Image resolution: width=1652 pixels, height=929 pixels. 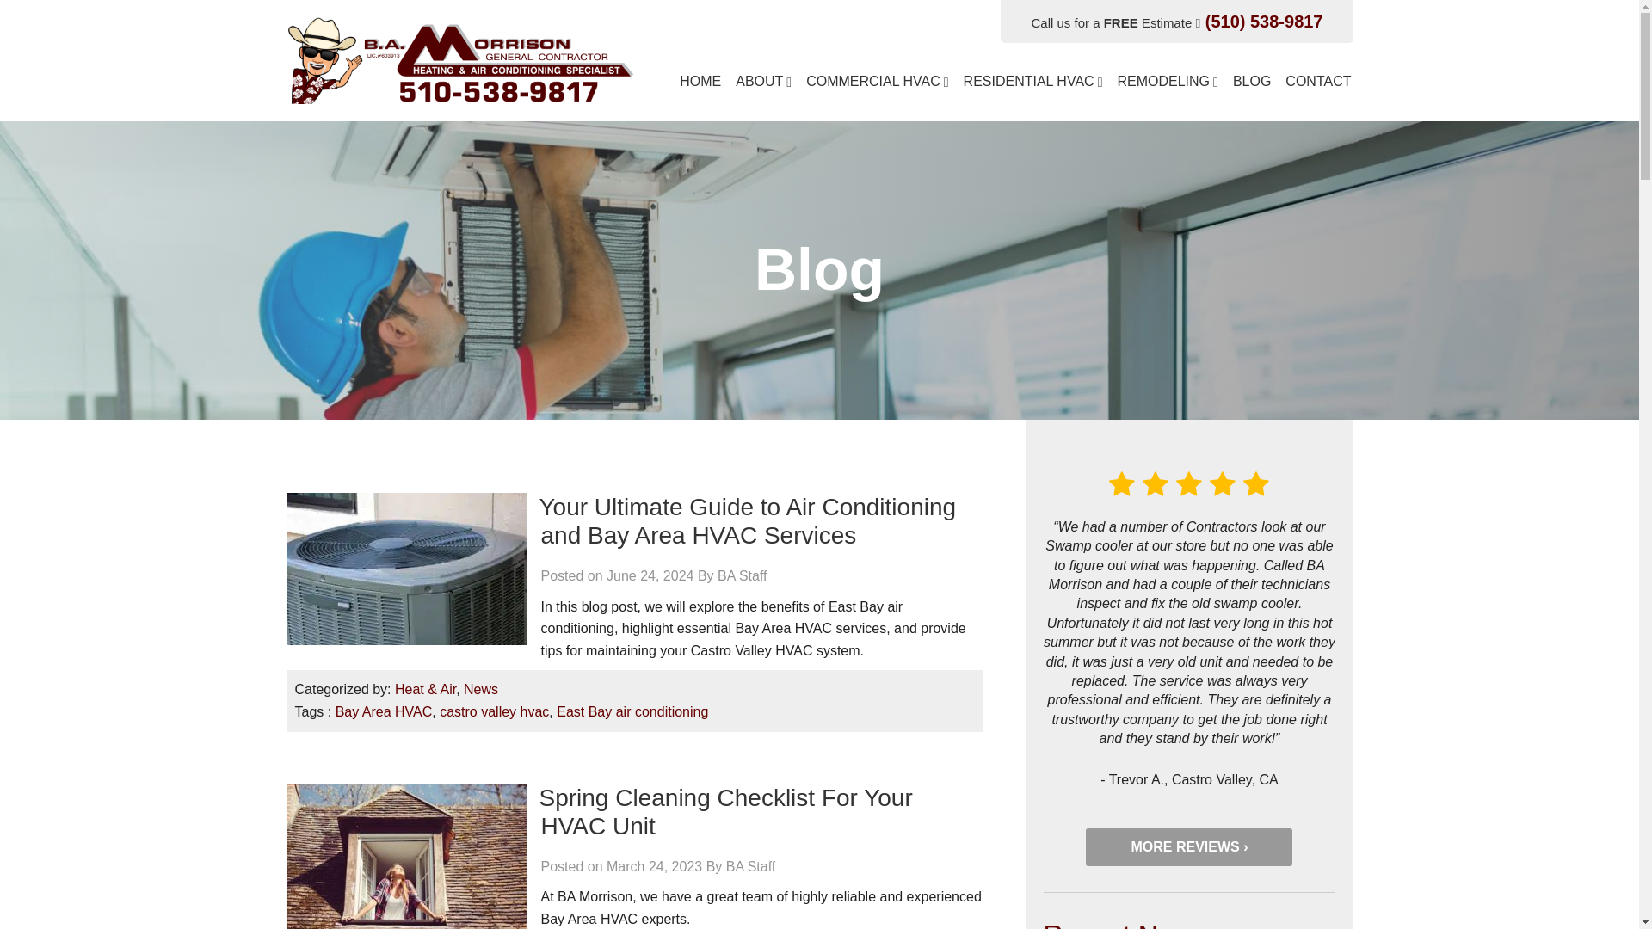 I want to click on News, so click(x=481, y=689).